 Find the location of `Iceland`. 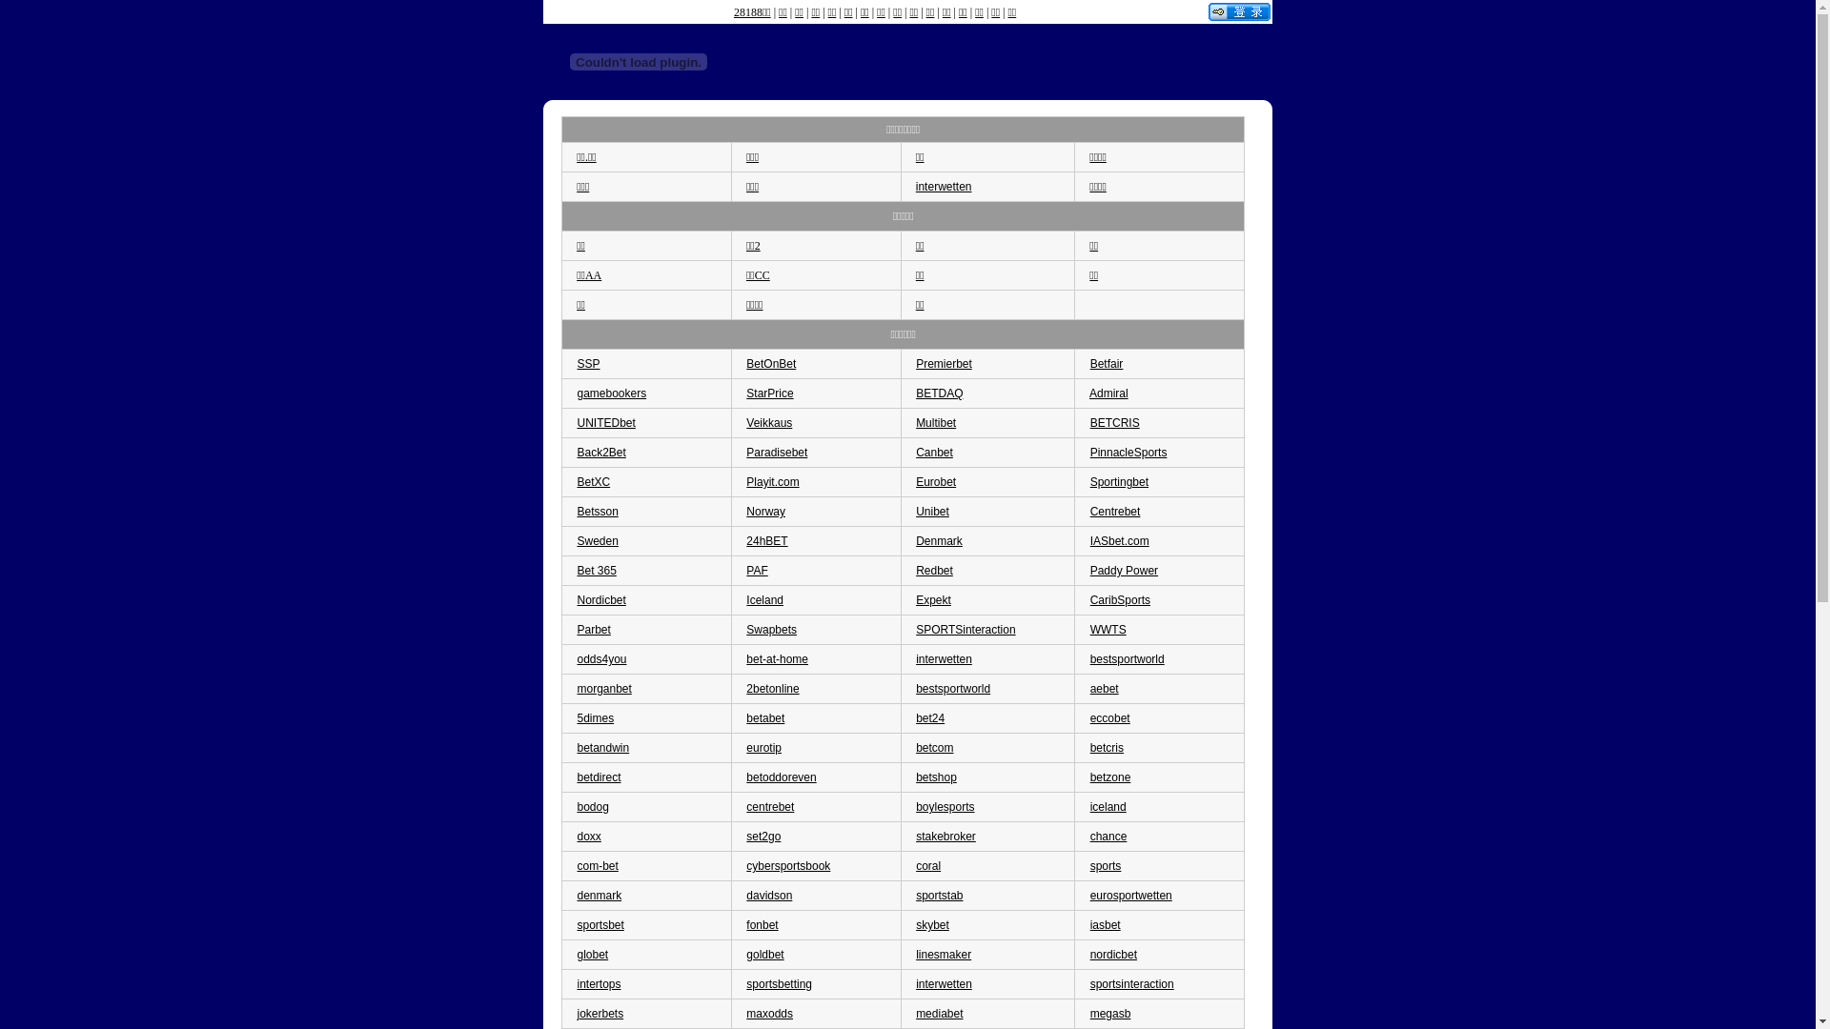

Iceland is located at coordinates (764, 600).